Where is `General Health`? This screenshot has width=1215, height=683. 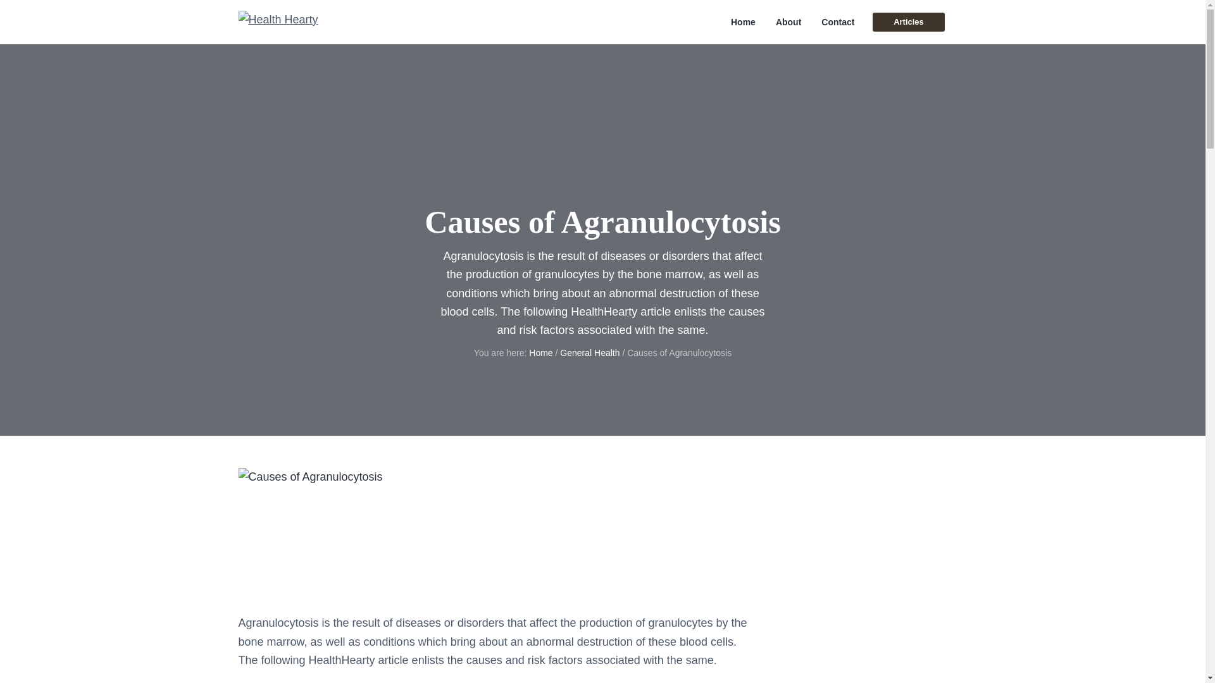 General Health is located at coordinates (590, 352).